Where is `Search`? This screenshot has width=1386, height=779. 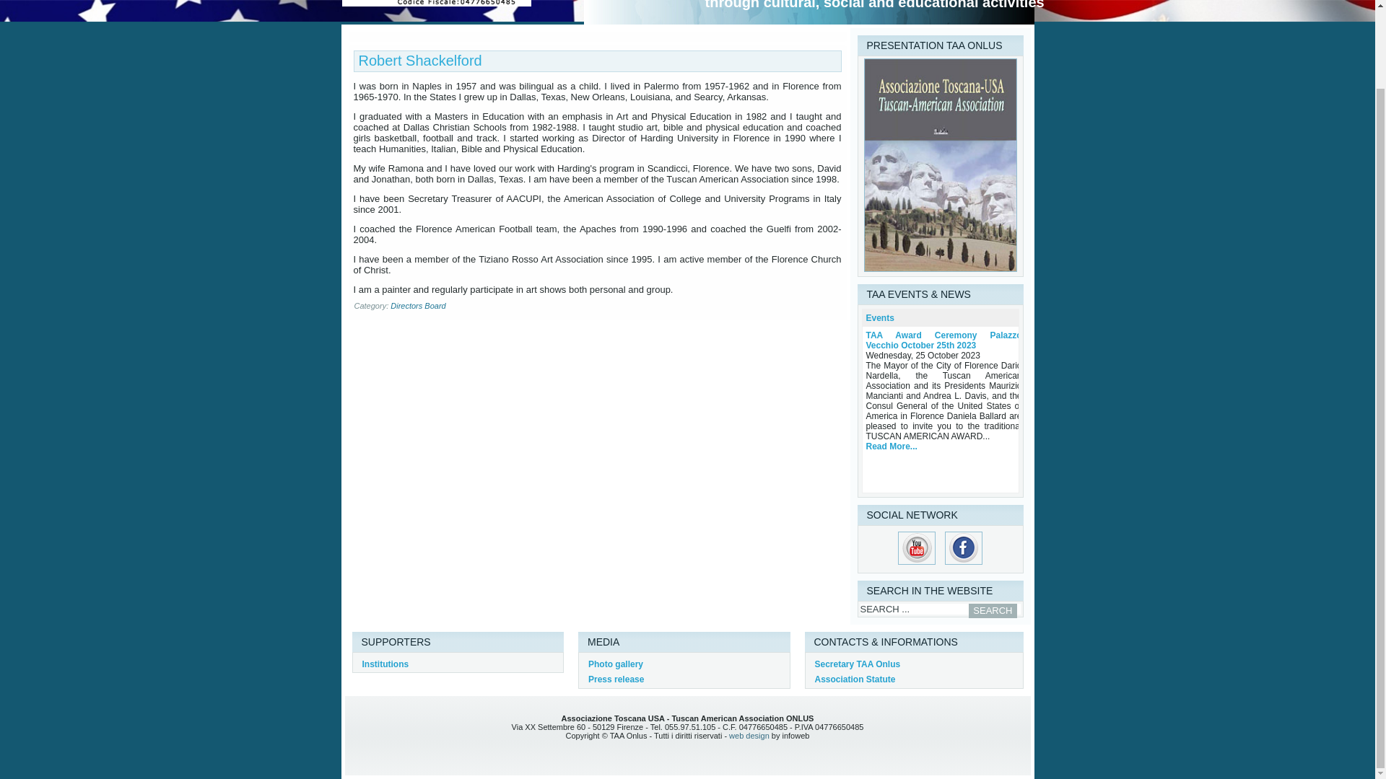 Search is located at coordinates (992, 611).